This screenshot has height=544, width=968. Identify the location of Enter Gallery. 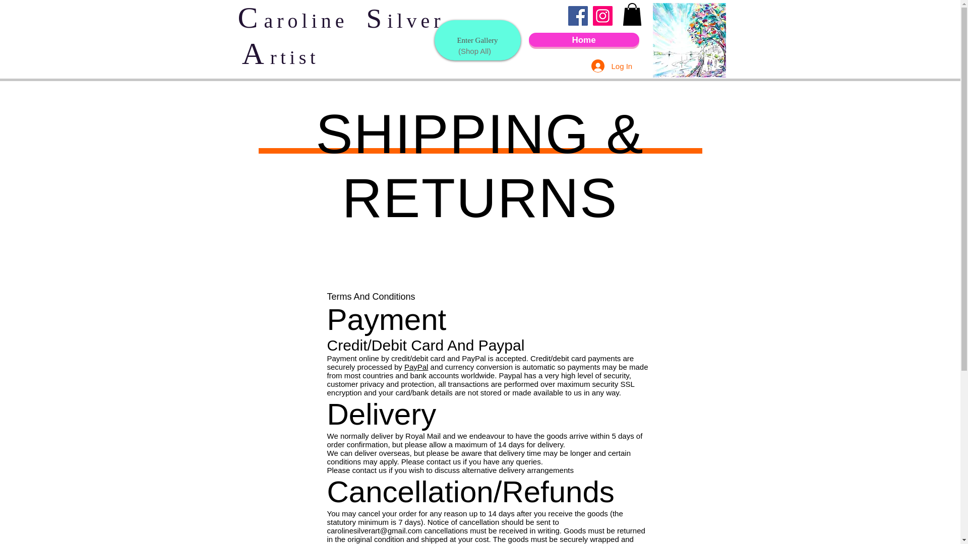
(477, 40).